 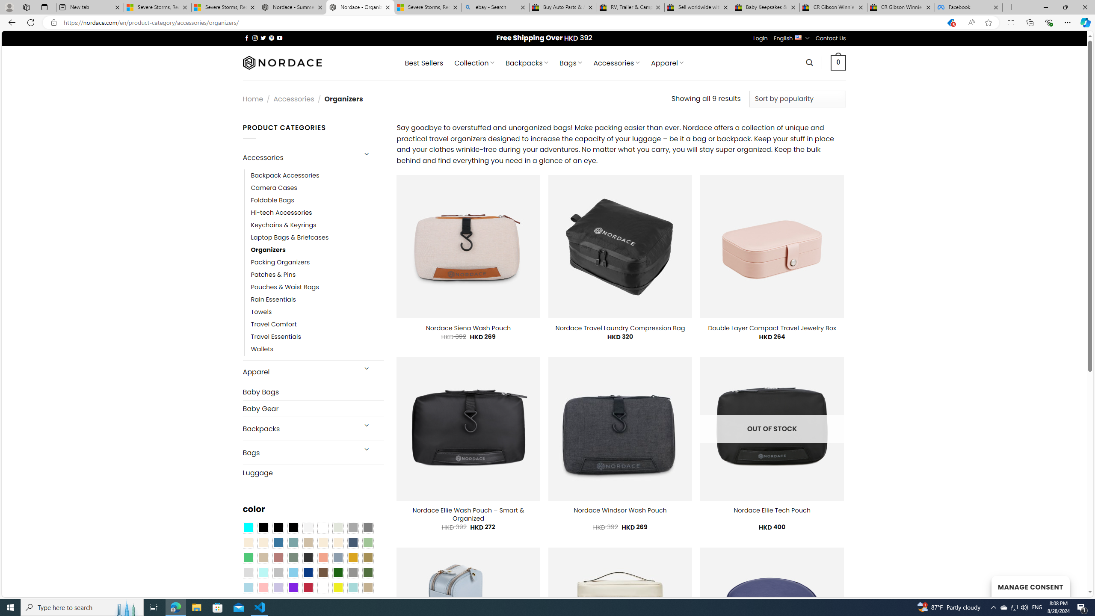 I want to click on Baby Keepsakes & Announcements for sale | eBay, so click(x=766, y=7).